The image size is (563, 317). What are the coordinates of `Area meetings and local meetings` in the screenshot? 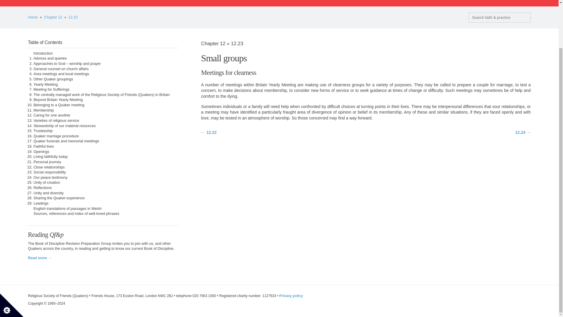 It's located at (61, 74).